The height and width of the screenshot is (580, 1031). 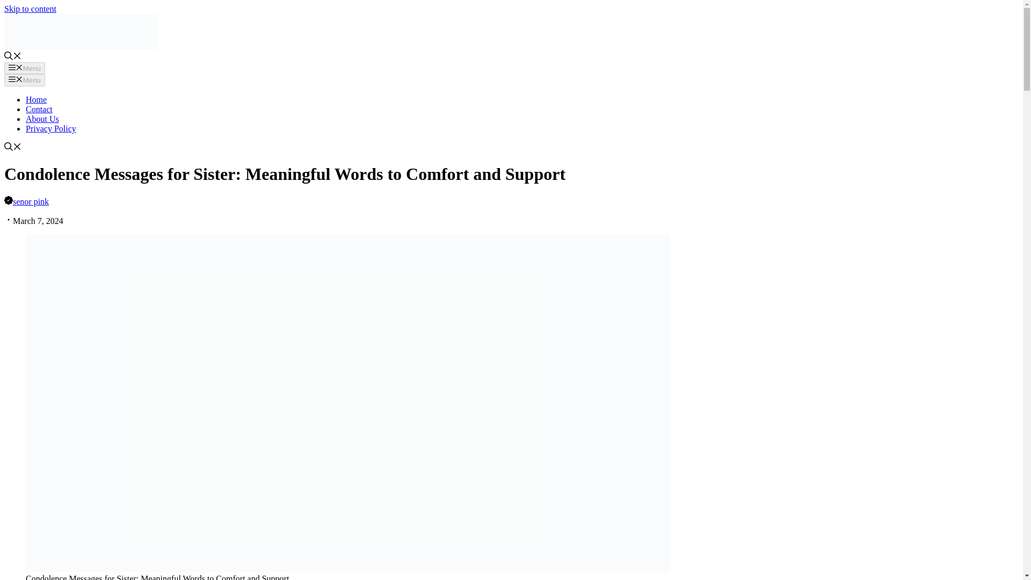 What do you see at coordinates (25, 68) in the screenshot?
I see `Menu` at bounding box center [25, 68].